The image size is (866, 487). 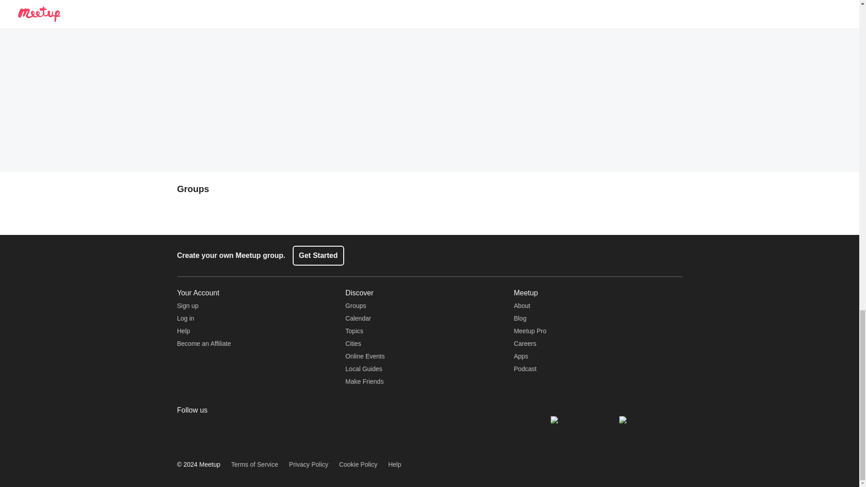 What do you see at coordinates (364, 381) in the screenshot?
I see `Make Friends` at bounding box center [364, 381].